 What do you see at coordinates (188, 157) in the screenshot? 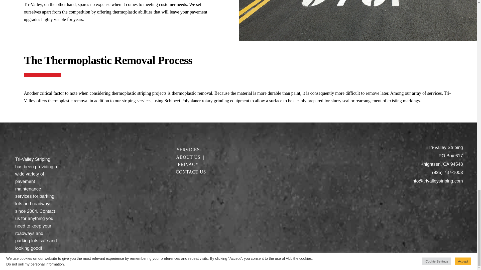
I see `ABOUT US` at bounding box center [188, 157].